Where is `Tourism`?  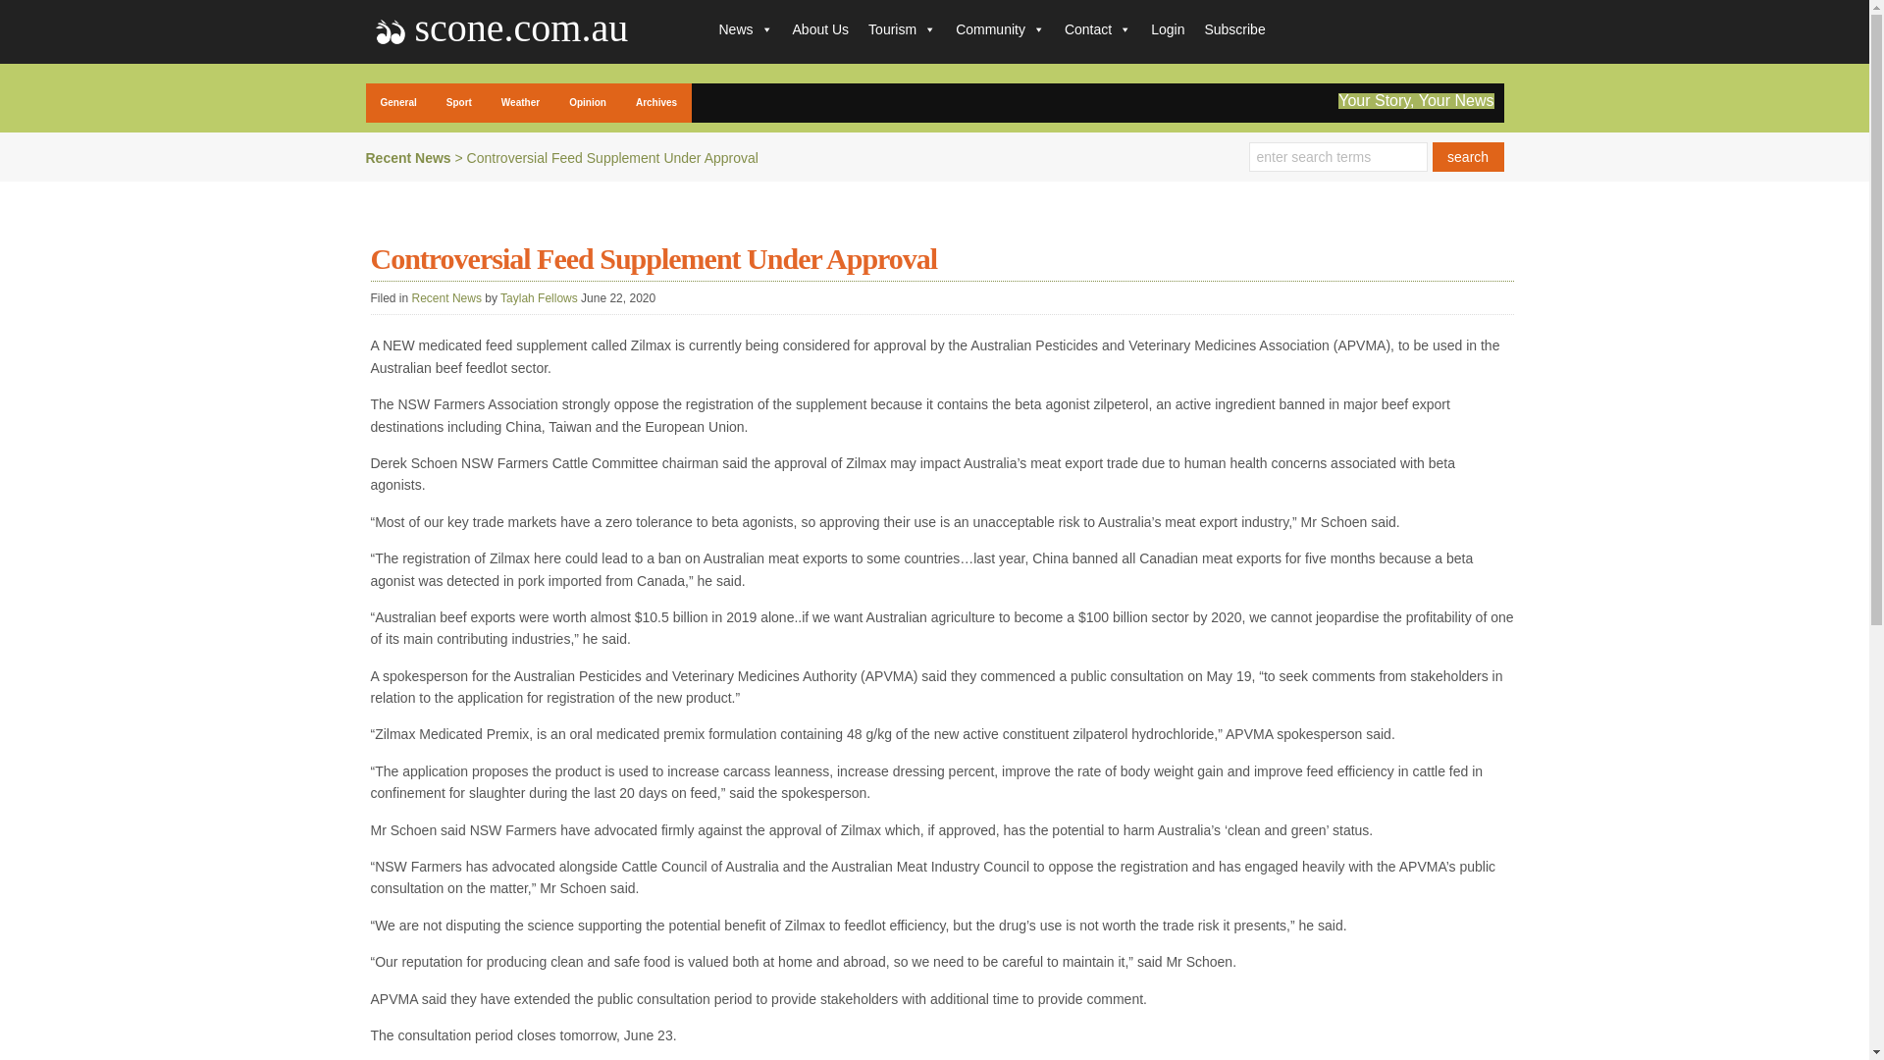
Tourism is located at coordinates (902, 28).